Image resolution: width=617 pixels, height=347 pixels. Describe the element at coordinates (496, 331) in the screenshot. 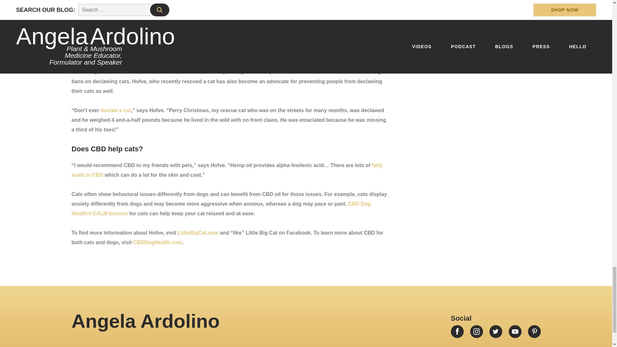

I see `Follow us on twitter` at that location.